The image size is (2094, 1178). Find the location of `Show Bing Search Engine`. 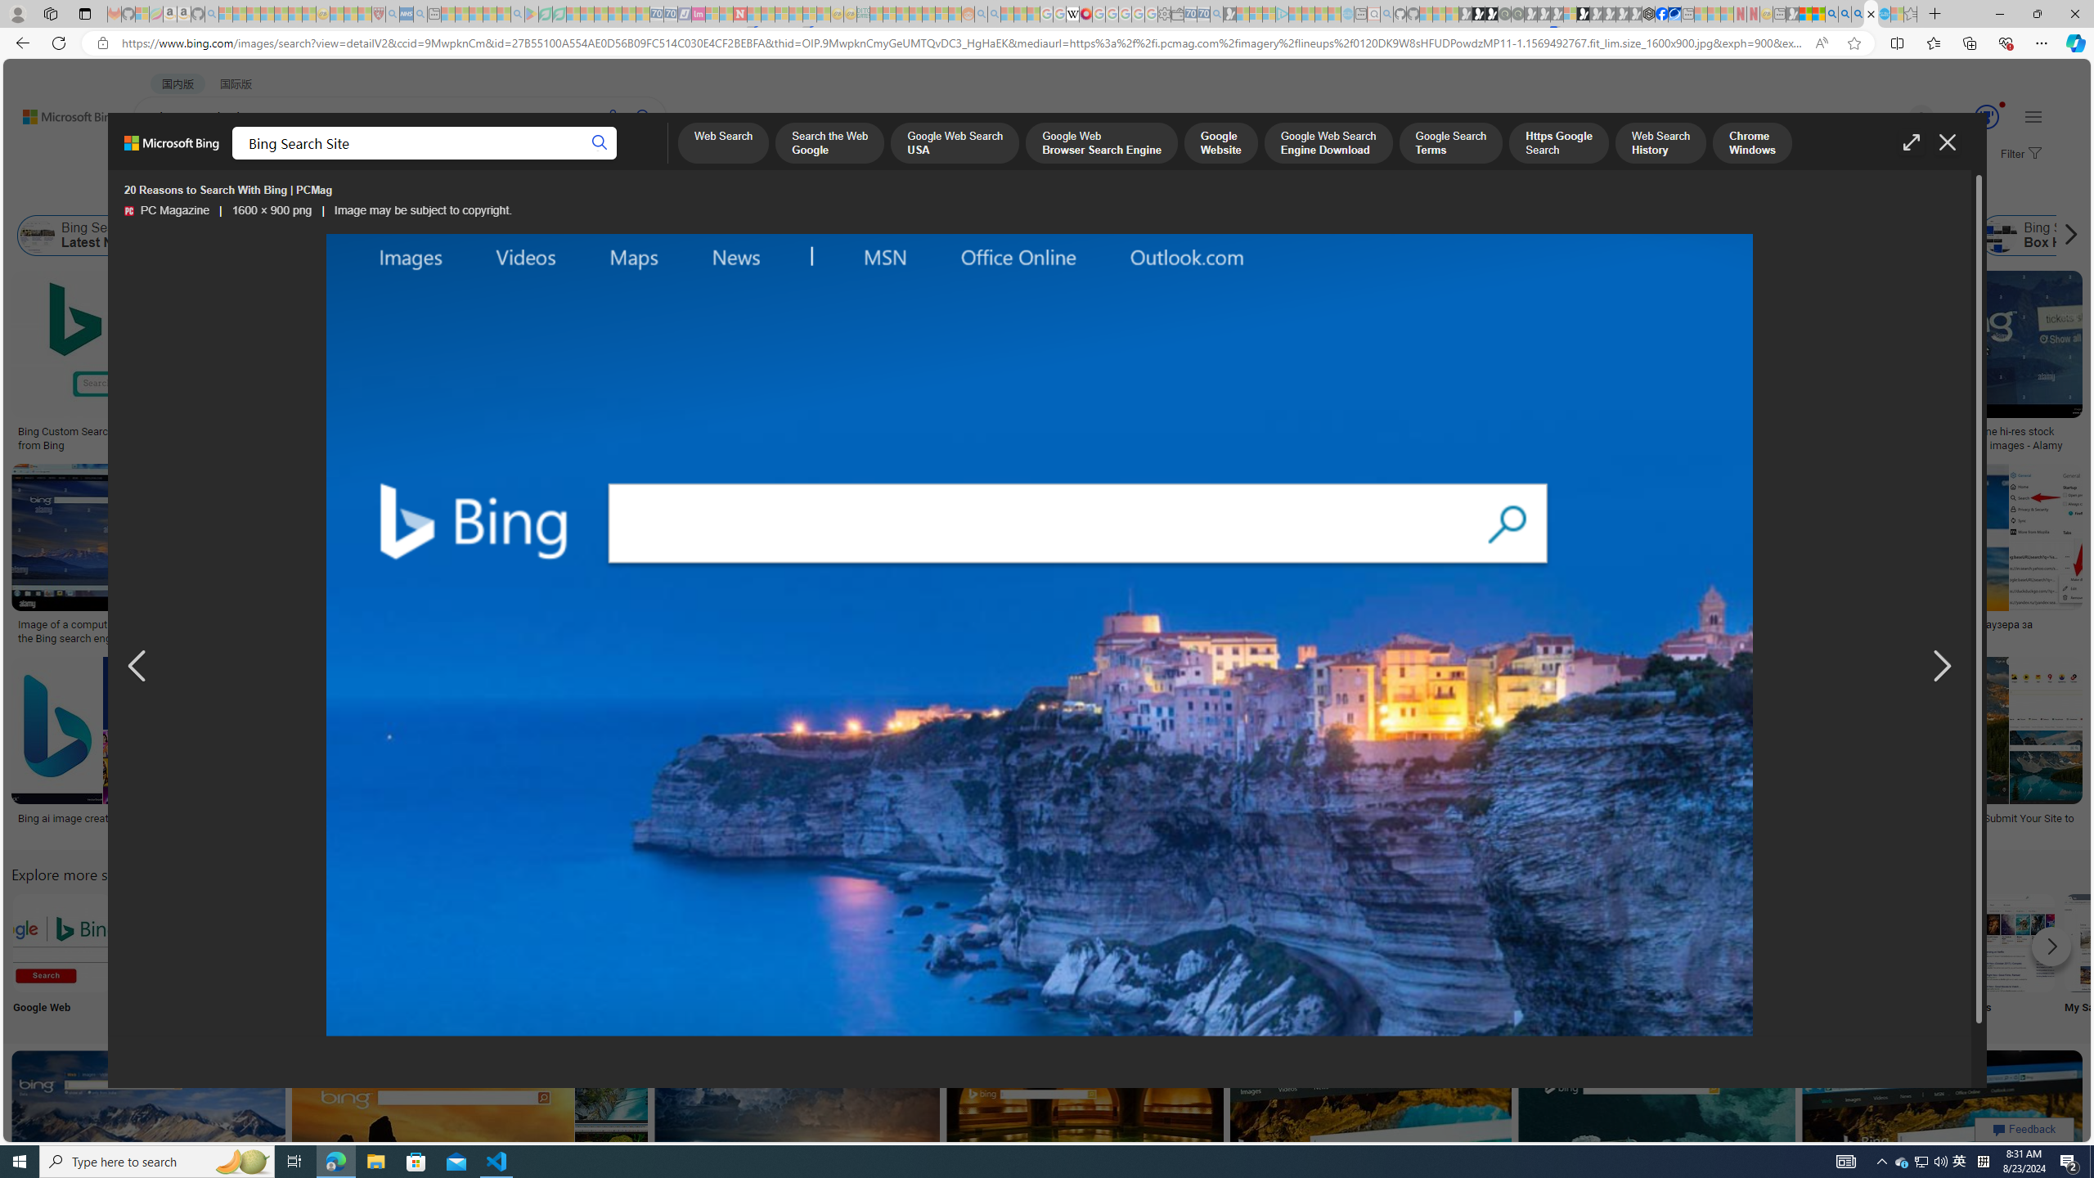

Show Bing Search Engine is located at coordinates (664, 236).